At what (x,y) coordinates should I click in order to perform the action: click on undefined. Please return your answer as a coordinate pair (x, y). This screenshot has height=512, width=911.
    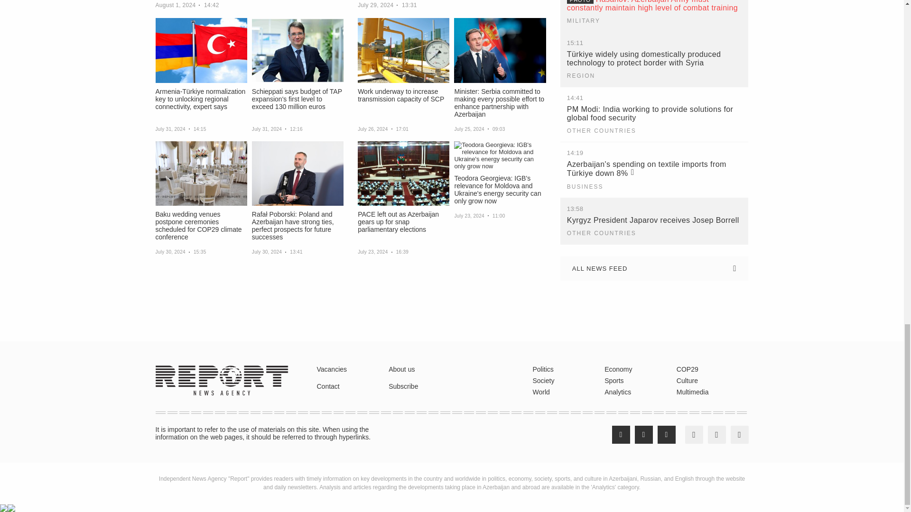
    Looking at the image, I should click on (21, 320).